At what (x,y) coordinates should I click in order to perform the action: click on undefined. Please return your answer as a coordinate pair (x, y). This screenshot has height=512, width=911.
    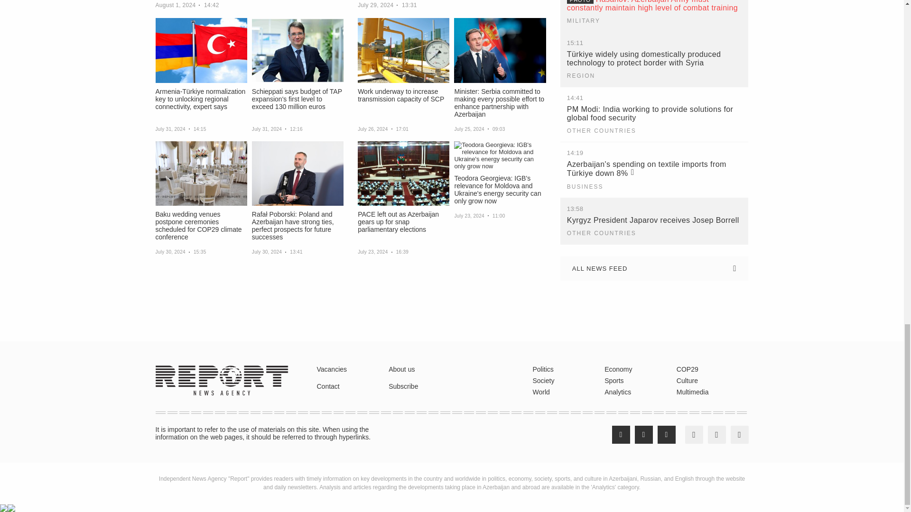
    Looking at the image, I should click on (21, 320).